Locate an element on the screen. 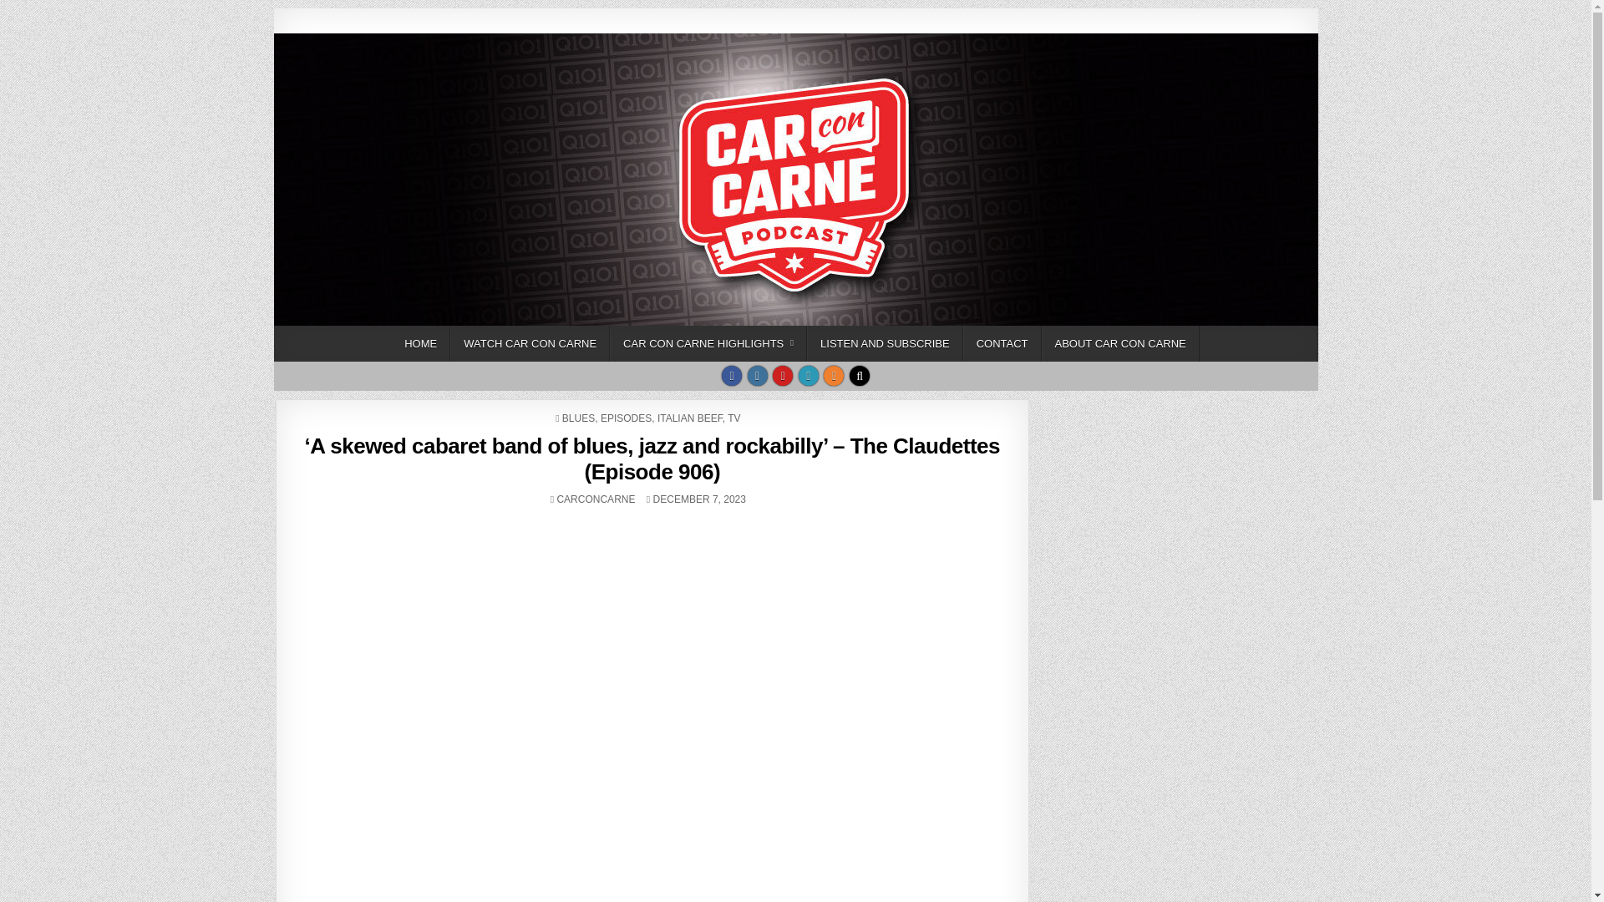 The image size is (1604, 902). CONTACT is located at coordinates (1002, 343).